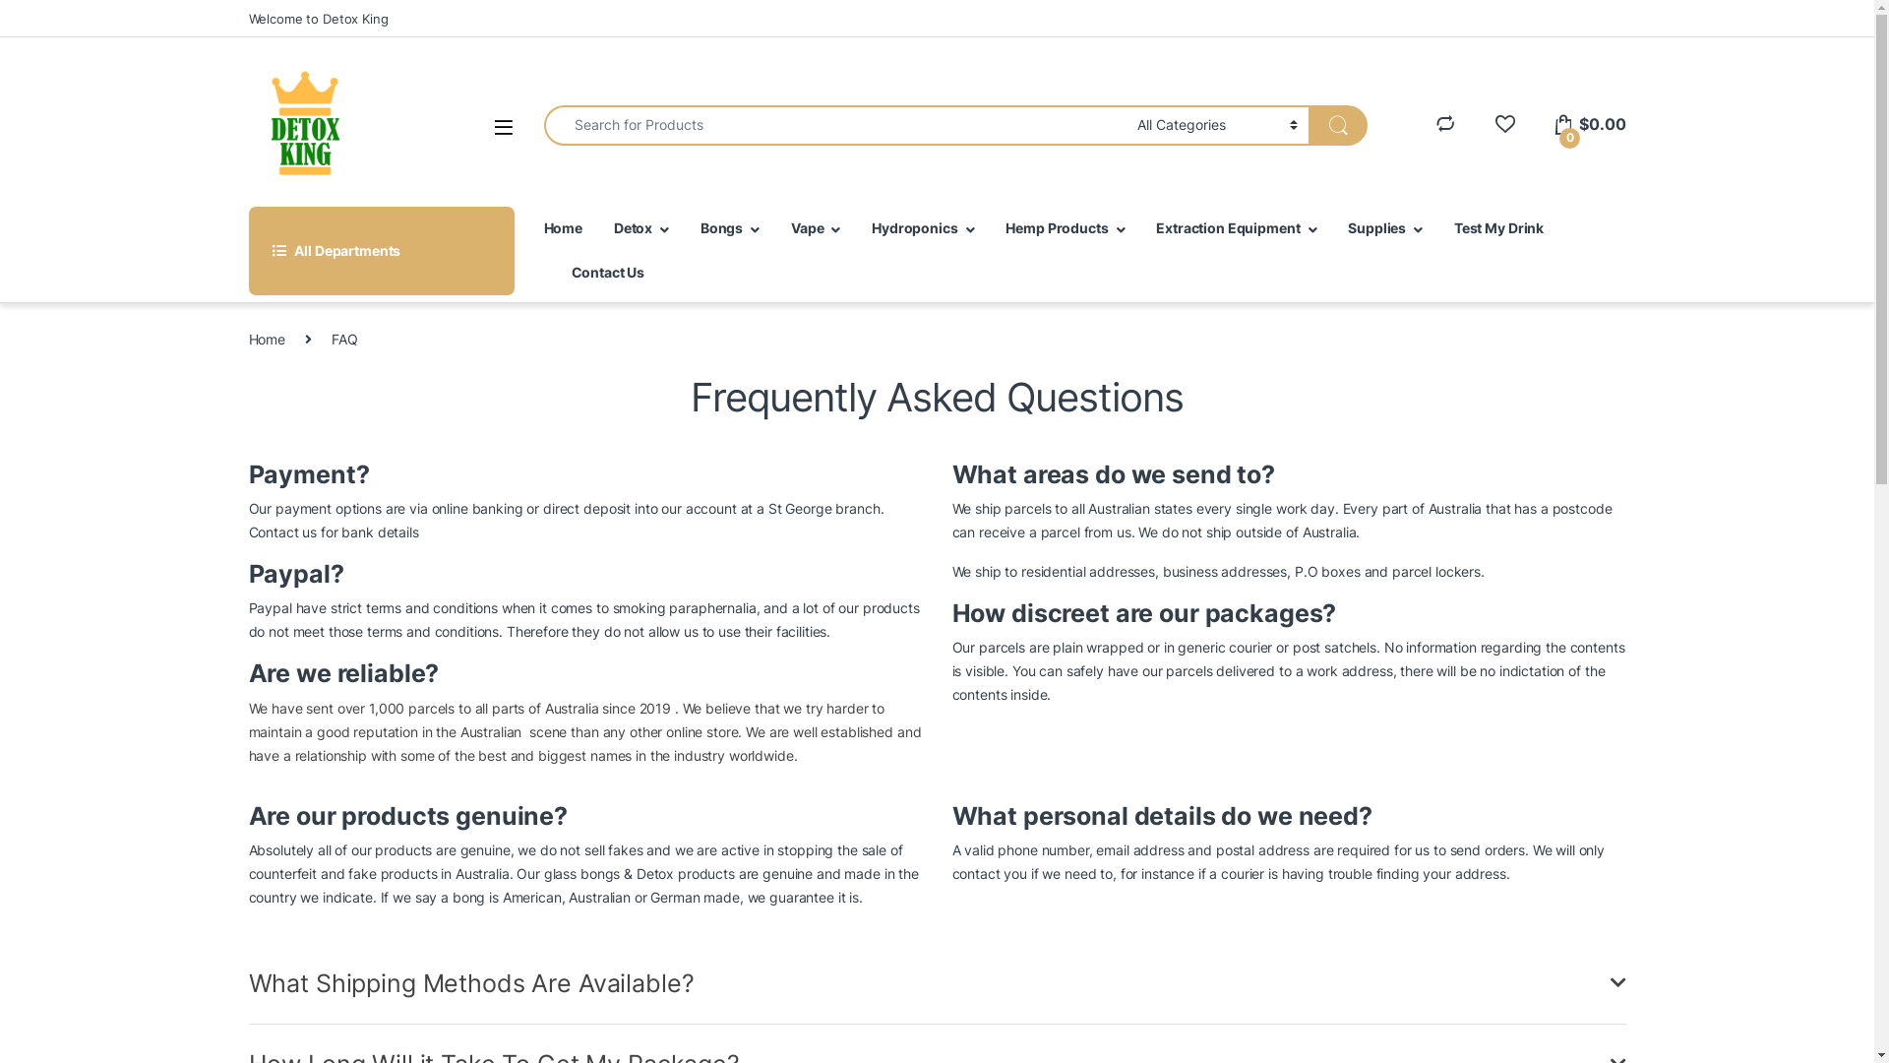 Image resolution: width=1889 pixels, height=1063 pixels. I want to click on Vape, so click(816, 228).